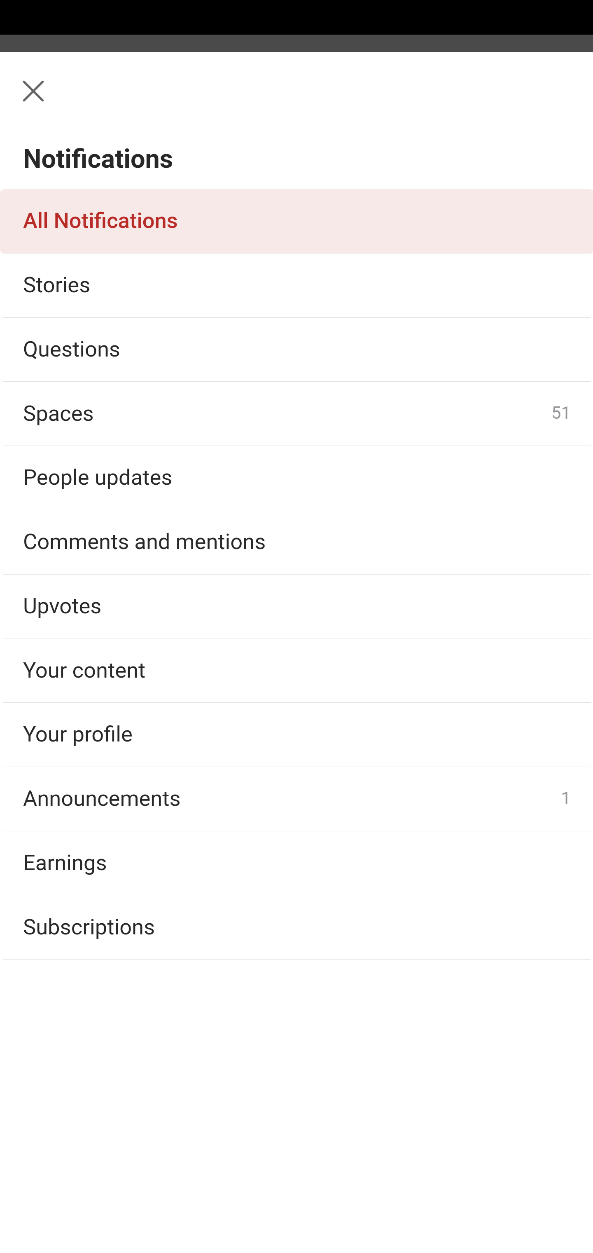 The height and width of the screenshot is (1253, 593). Describe the element at coordinates (52, 100) in the screenshot. I see `Me` at that location.